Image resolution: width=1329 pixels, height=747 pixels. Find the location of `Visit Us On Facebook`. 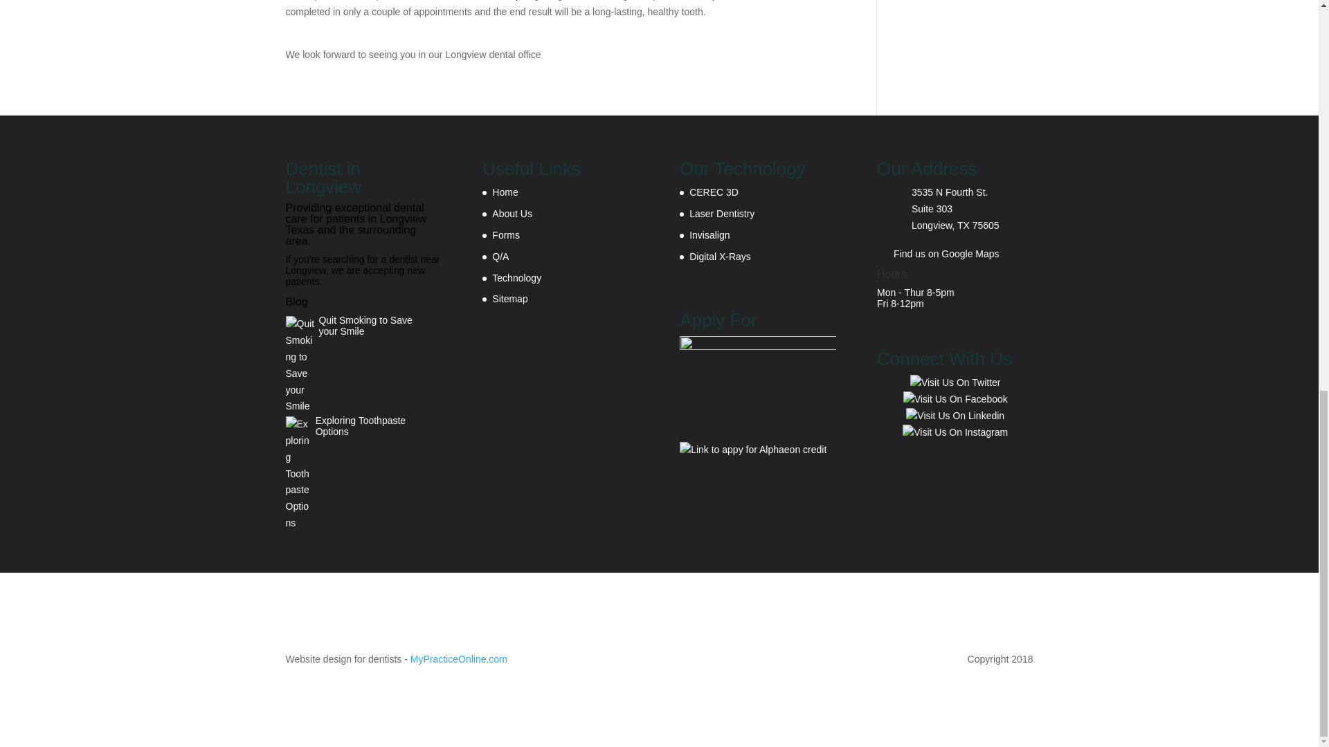

Visit Us On Facebook is located at coordinates (955, 399).